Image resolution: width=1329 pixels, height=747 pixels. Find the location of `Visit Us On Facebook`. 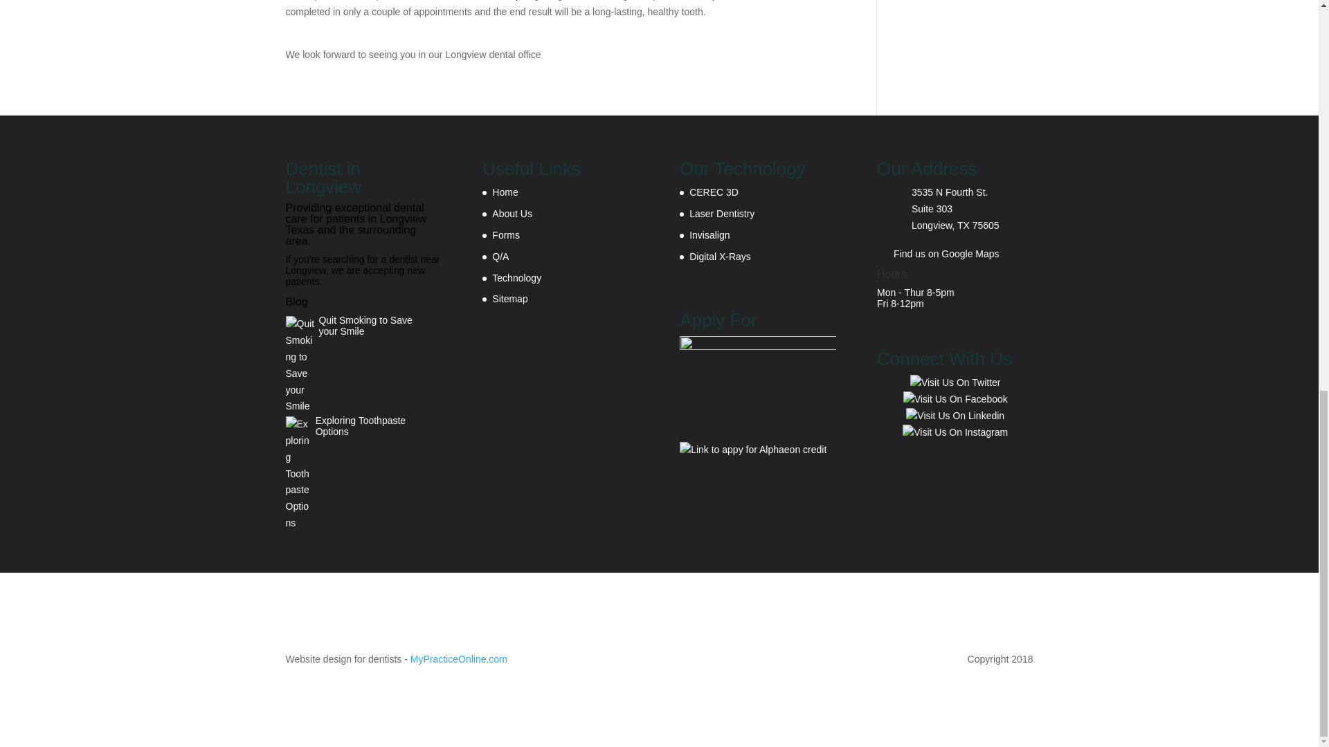

Visit Us On Facebook is located at coordinates (955, 399).